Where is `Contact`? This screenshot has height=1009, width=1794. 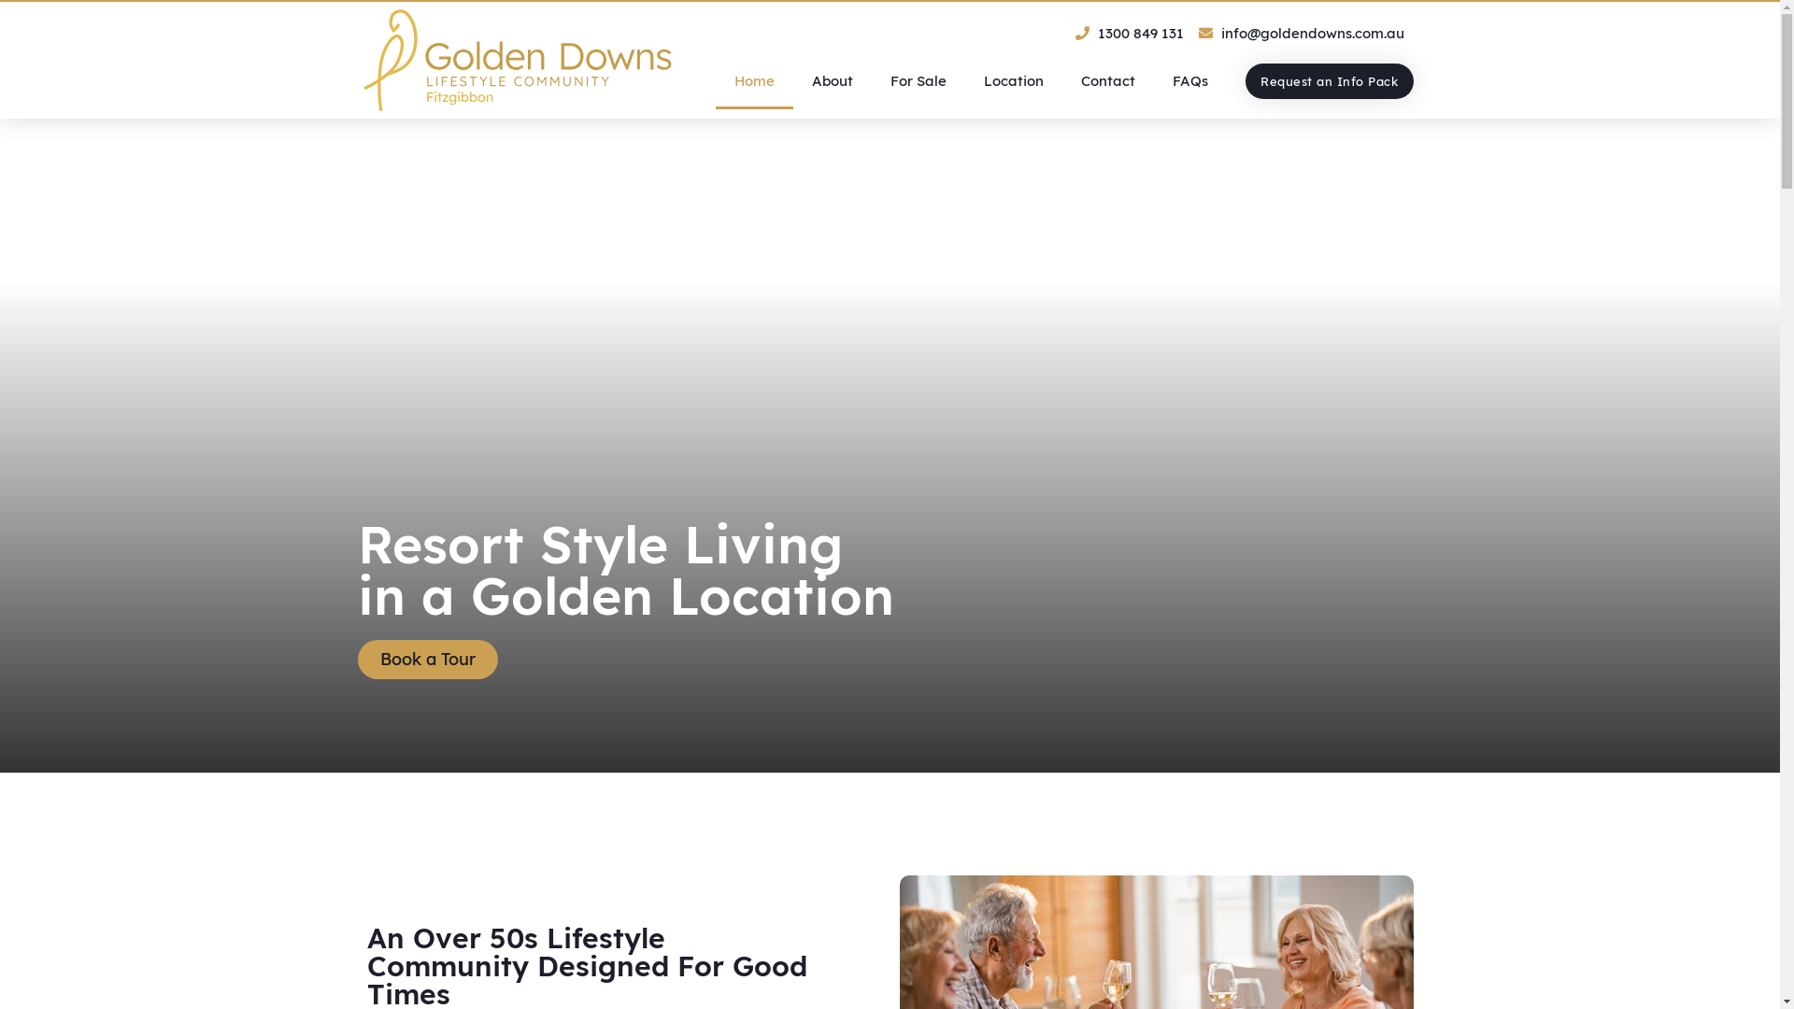
Contact is located at coordinates (1108, 81).